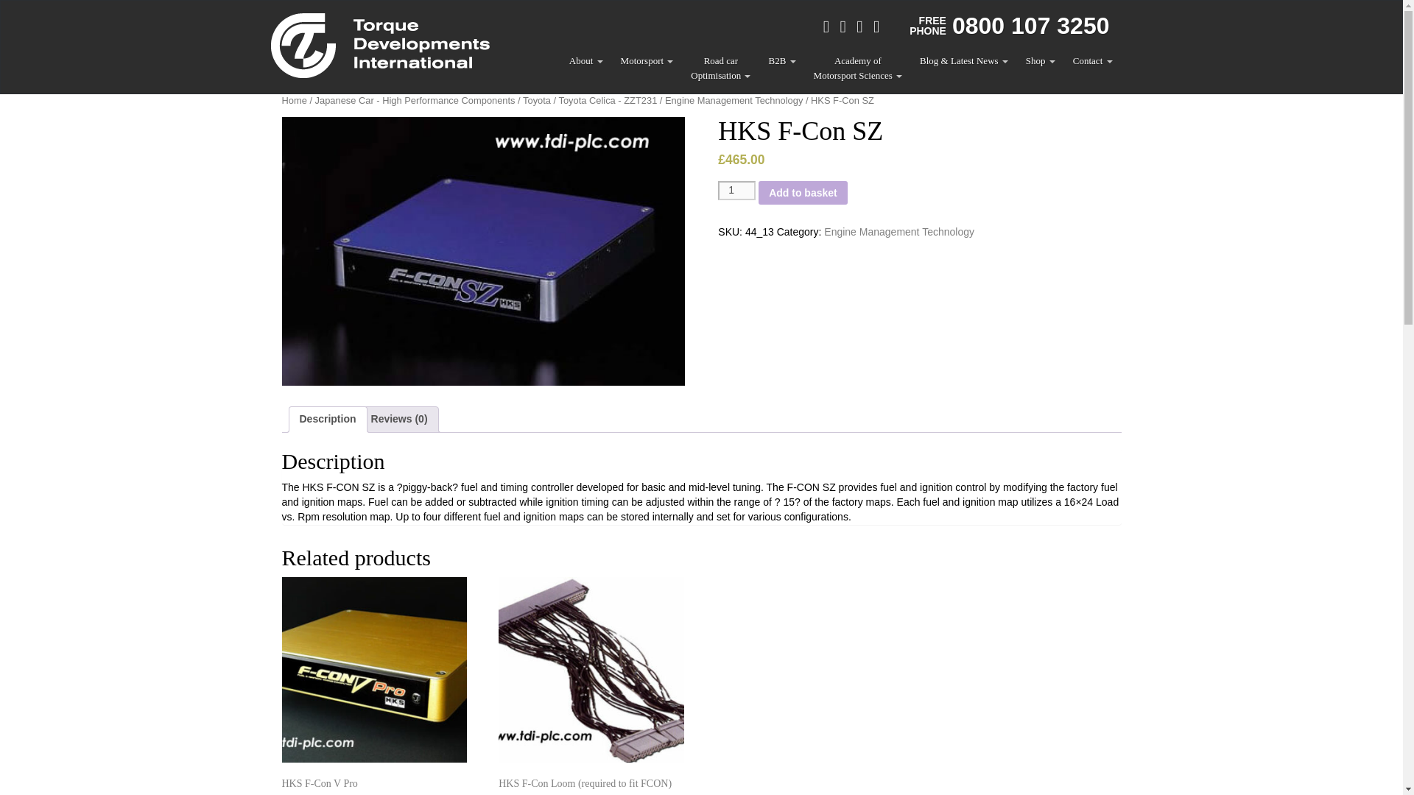  I want to click on B2B, so click(781, 60).